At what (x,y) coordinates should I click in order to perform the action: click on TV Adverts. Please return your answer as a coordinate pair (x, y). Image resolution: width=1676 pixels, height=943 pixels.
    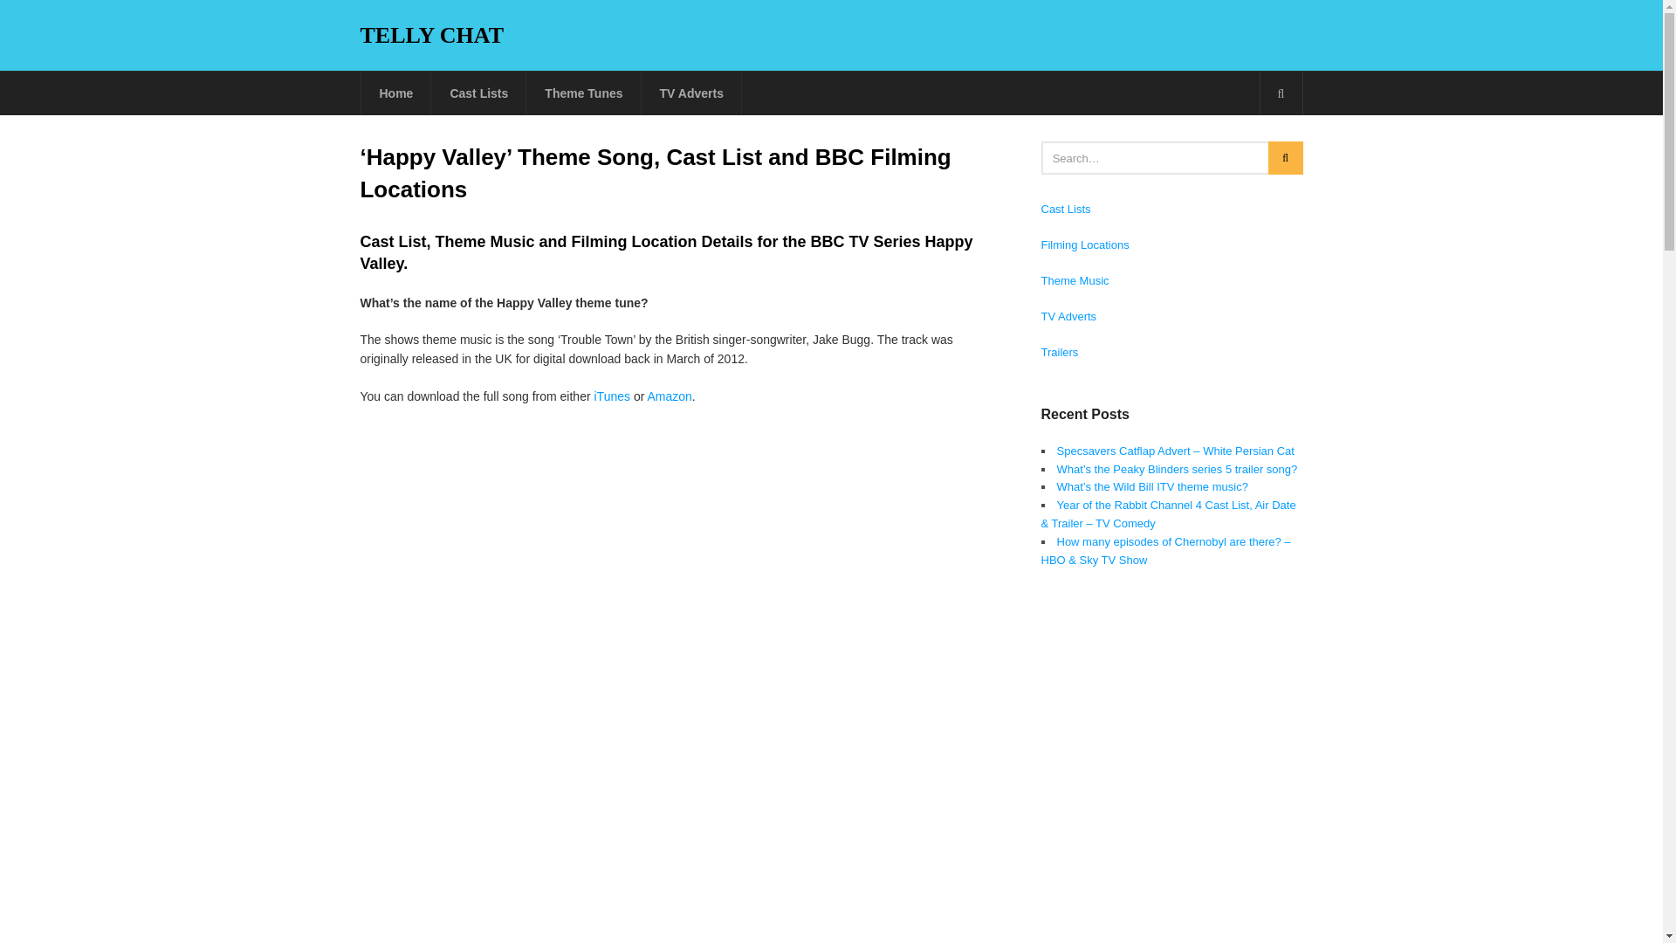
    Looking at the image, I should click on (1068, 316).